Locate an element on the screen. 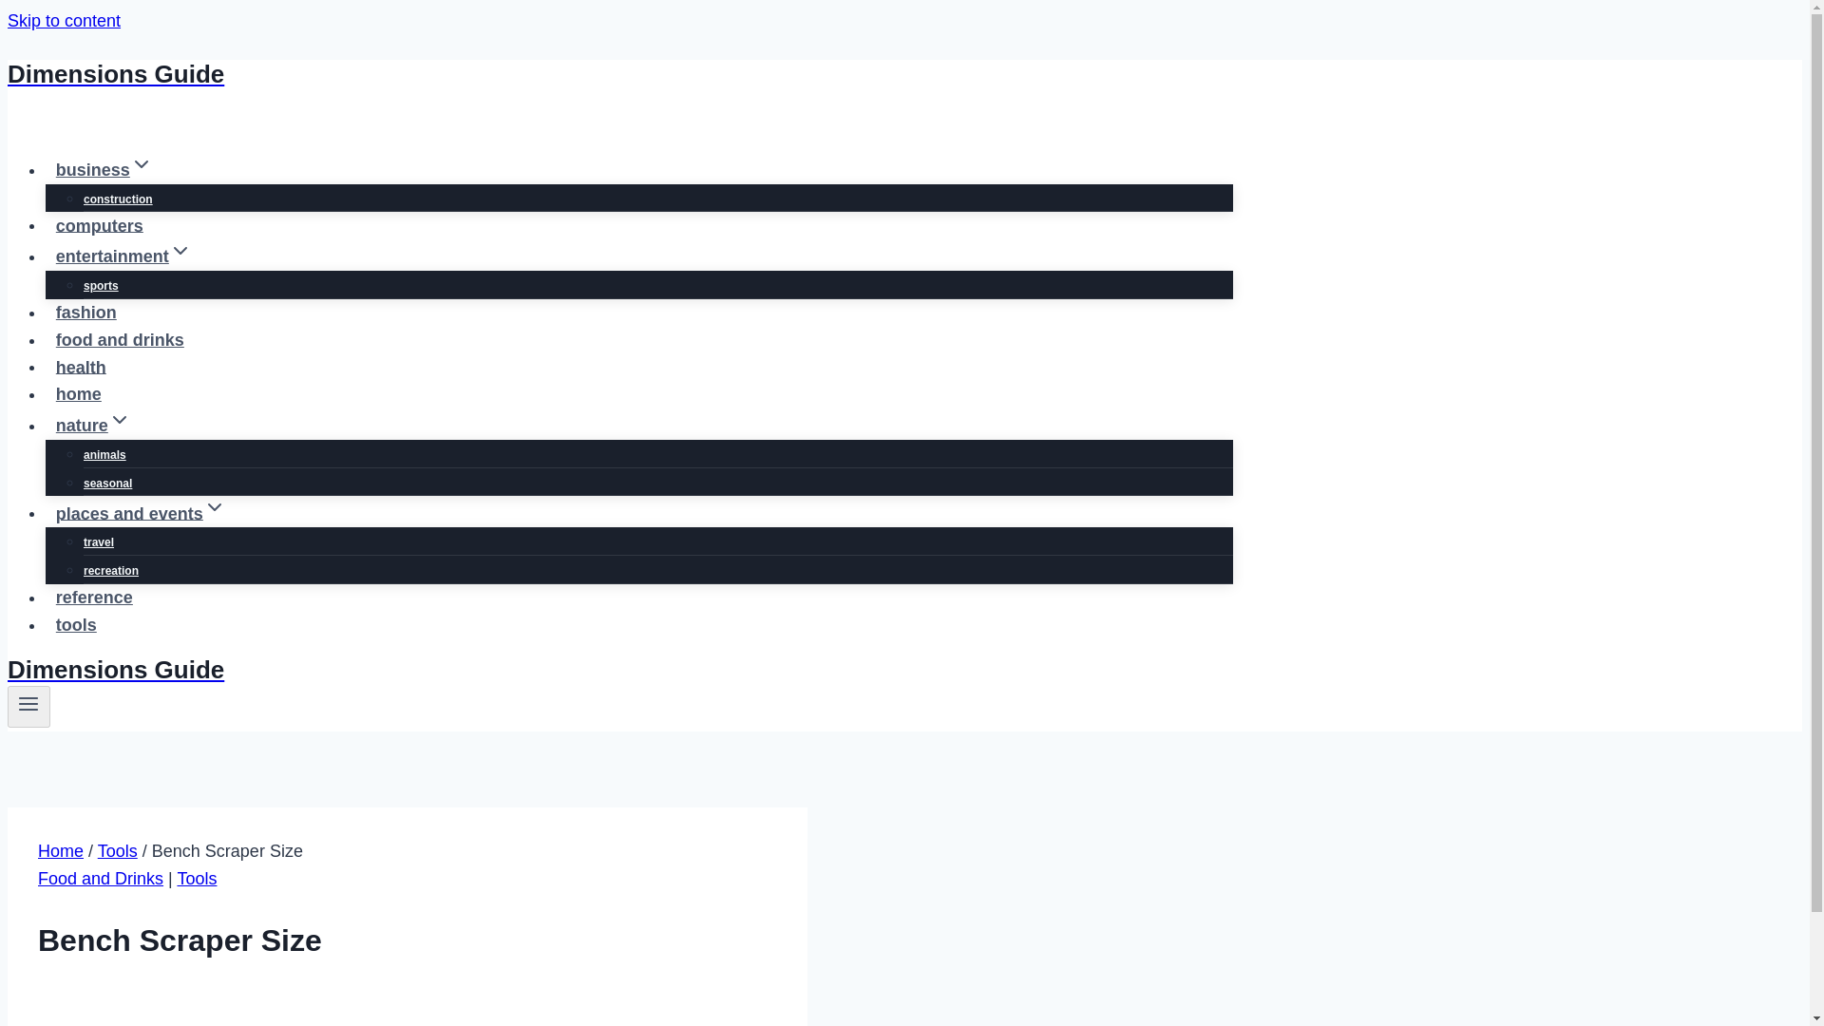 The height and width of the screenshot is (1026, 1824). Home is located at coordinates (61, 851).